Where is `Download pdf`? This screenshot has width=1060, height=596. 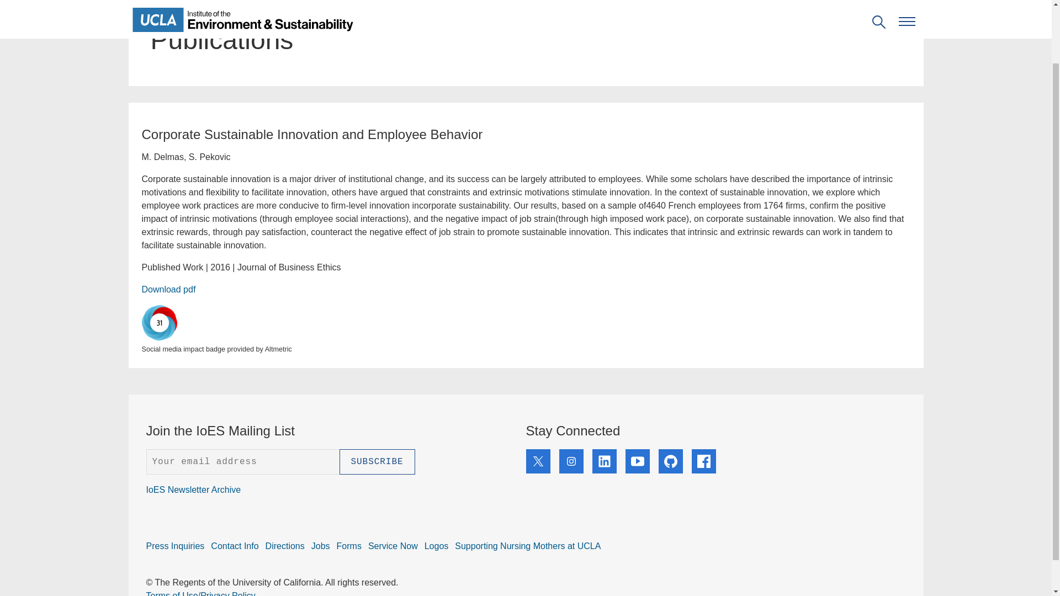
Download pdf is located at coordinates (168, 289).